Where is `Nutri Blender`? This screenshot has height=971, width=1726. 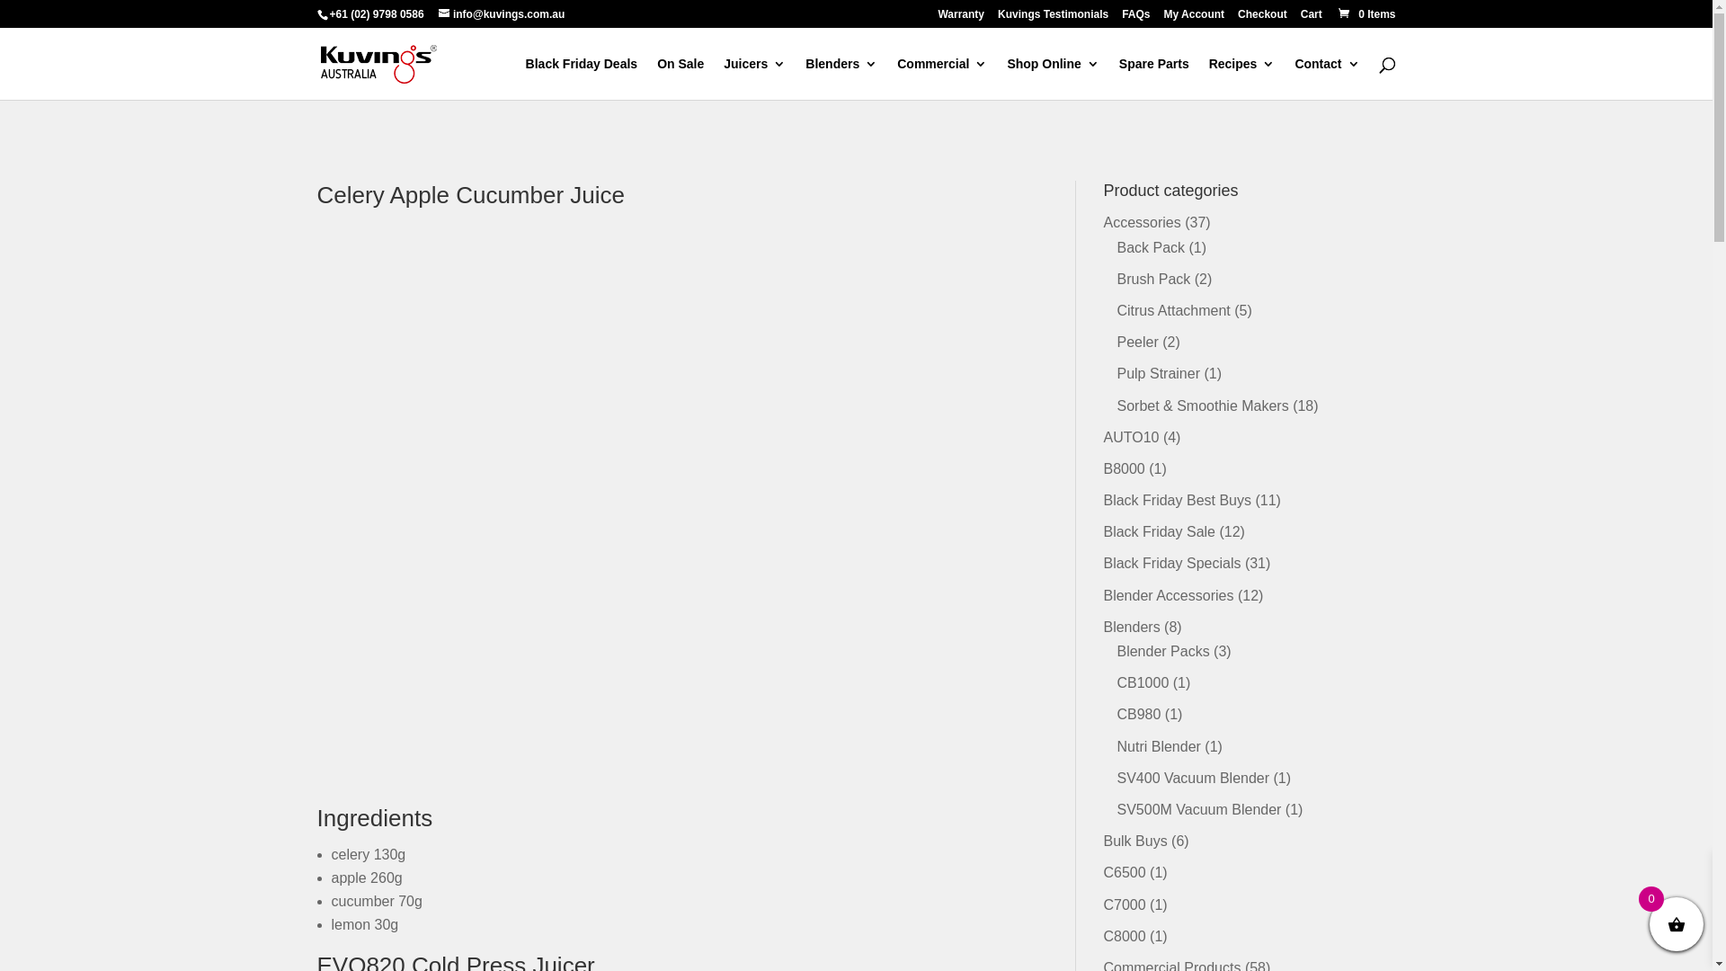
Nutri Blender is located at coordinates (1158, 746).